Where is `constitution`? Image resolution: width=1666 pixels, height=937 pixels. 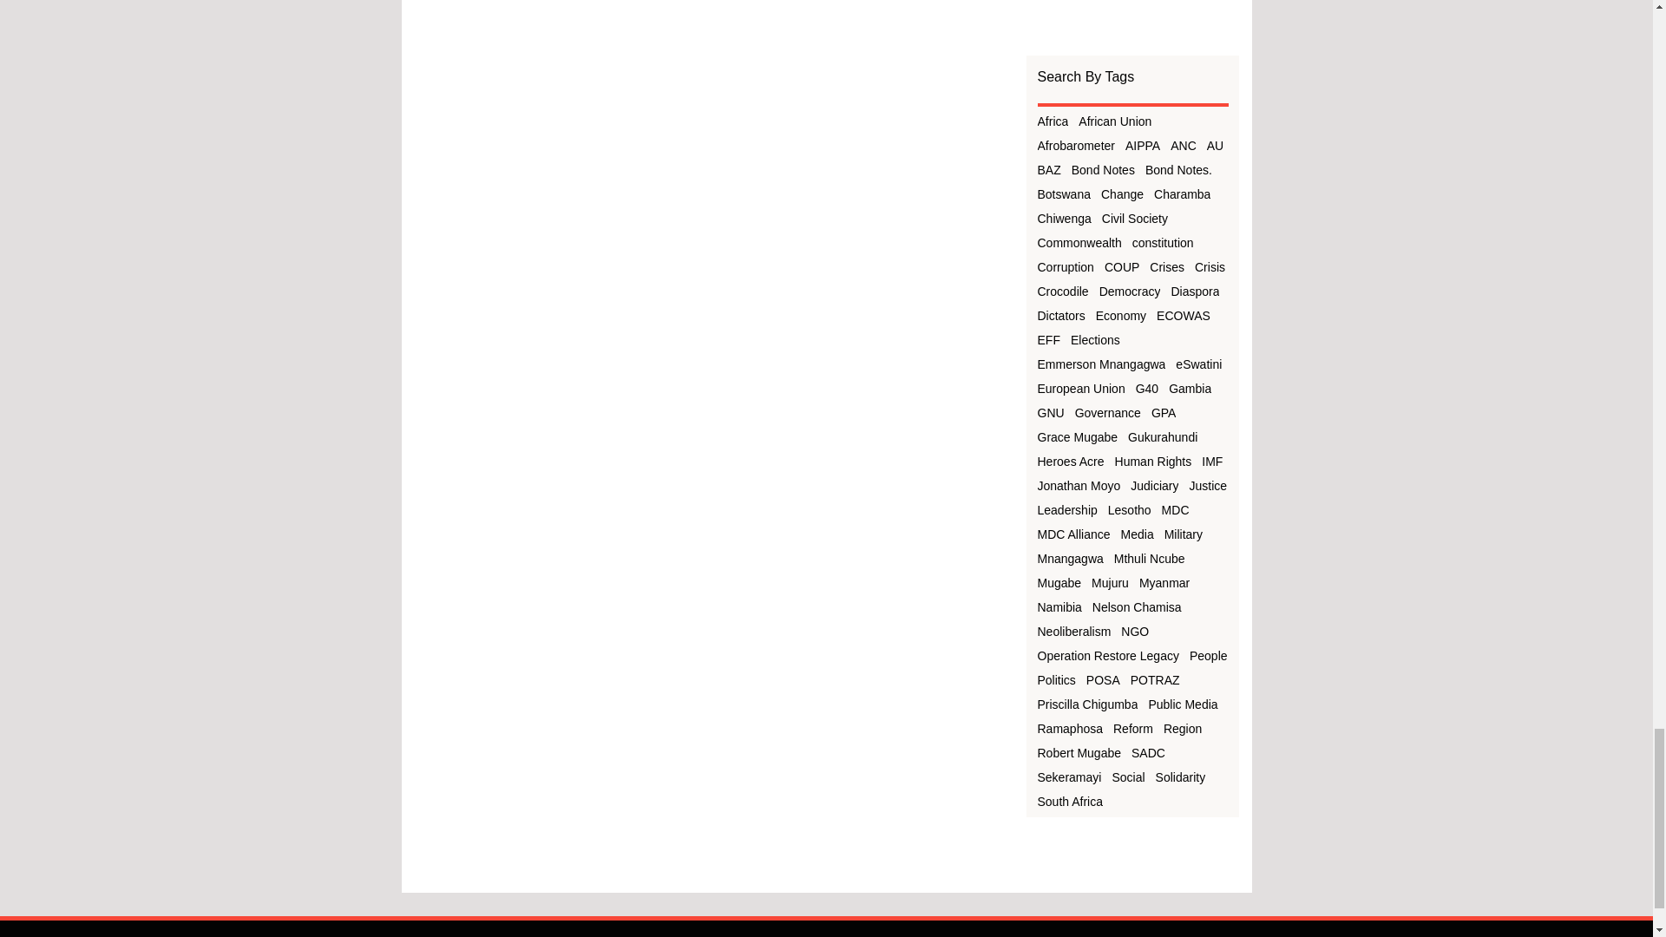 constitution is located at coordinates (1163, 243).